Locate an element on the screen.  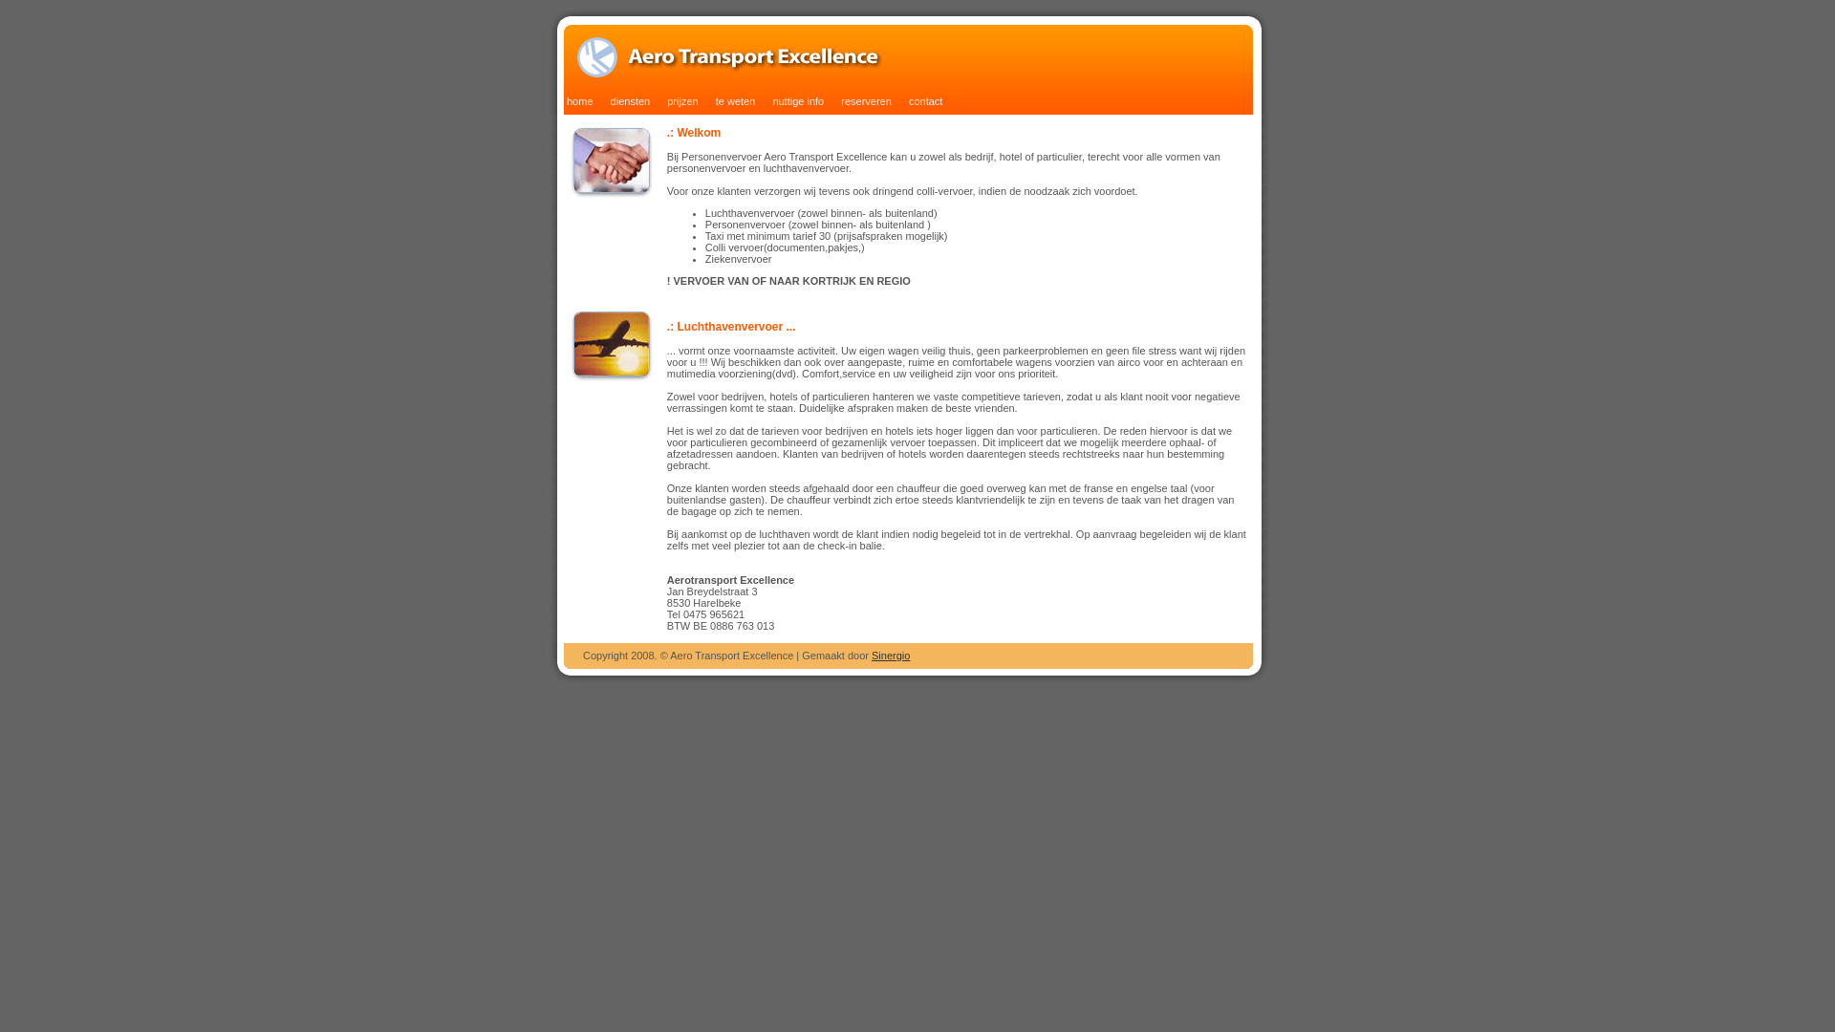
diensten is located at coordinates (623, 101).